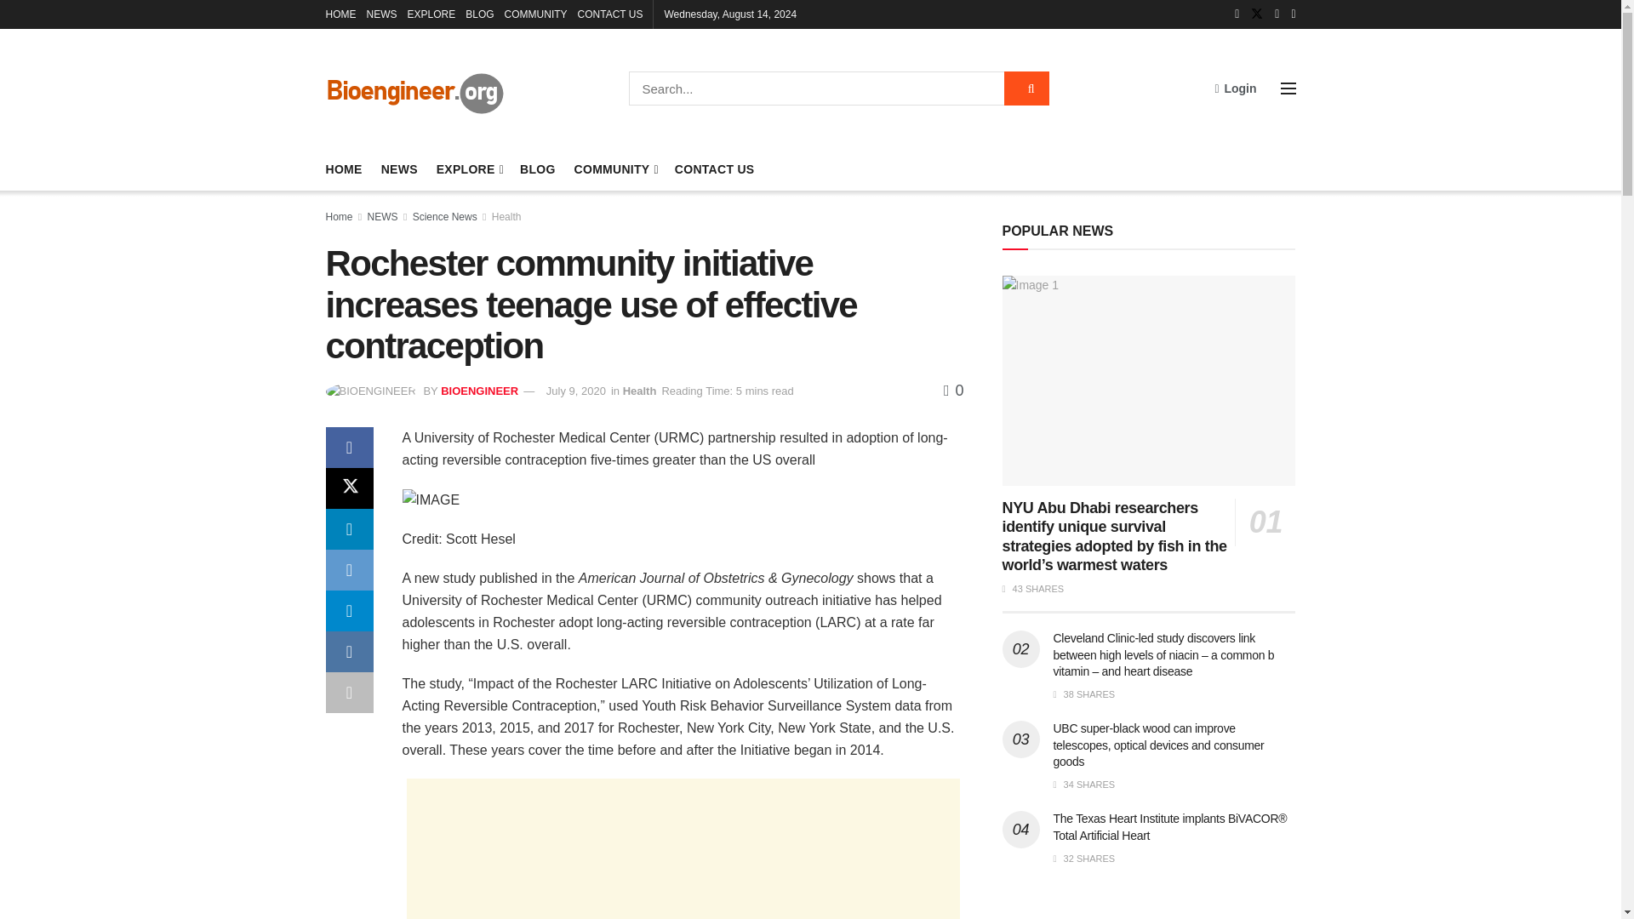 The width and height of the screenshot is (1634, 919). I want to click on BLOG, so click(479, 14).